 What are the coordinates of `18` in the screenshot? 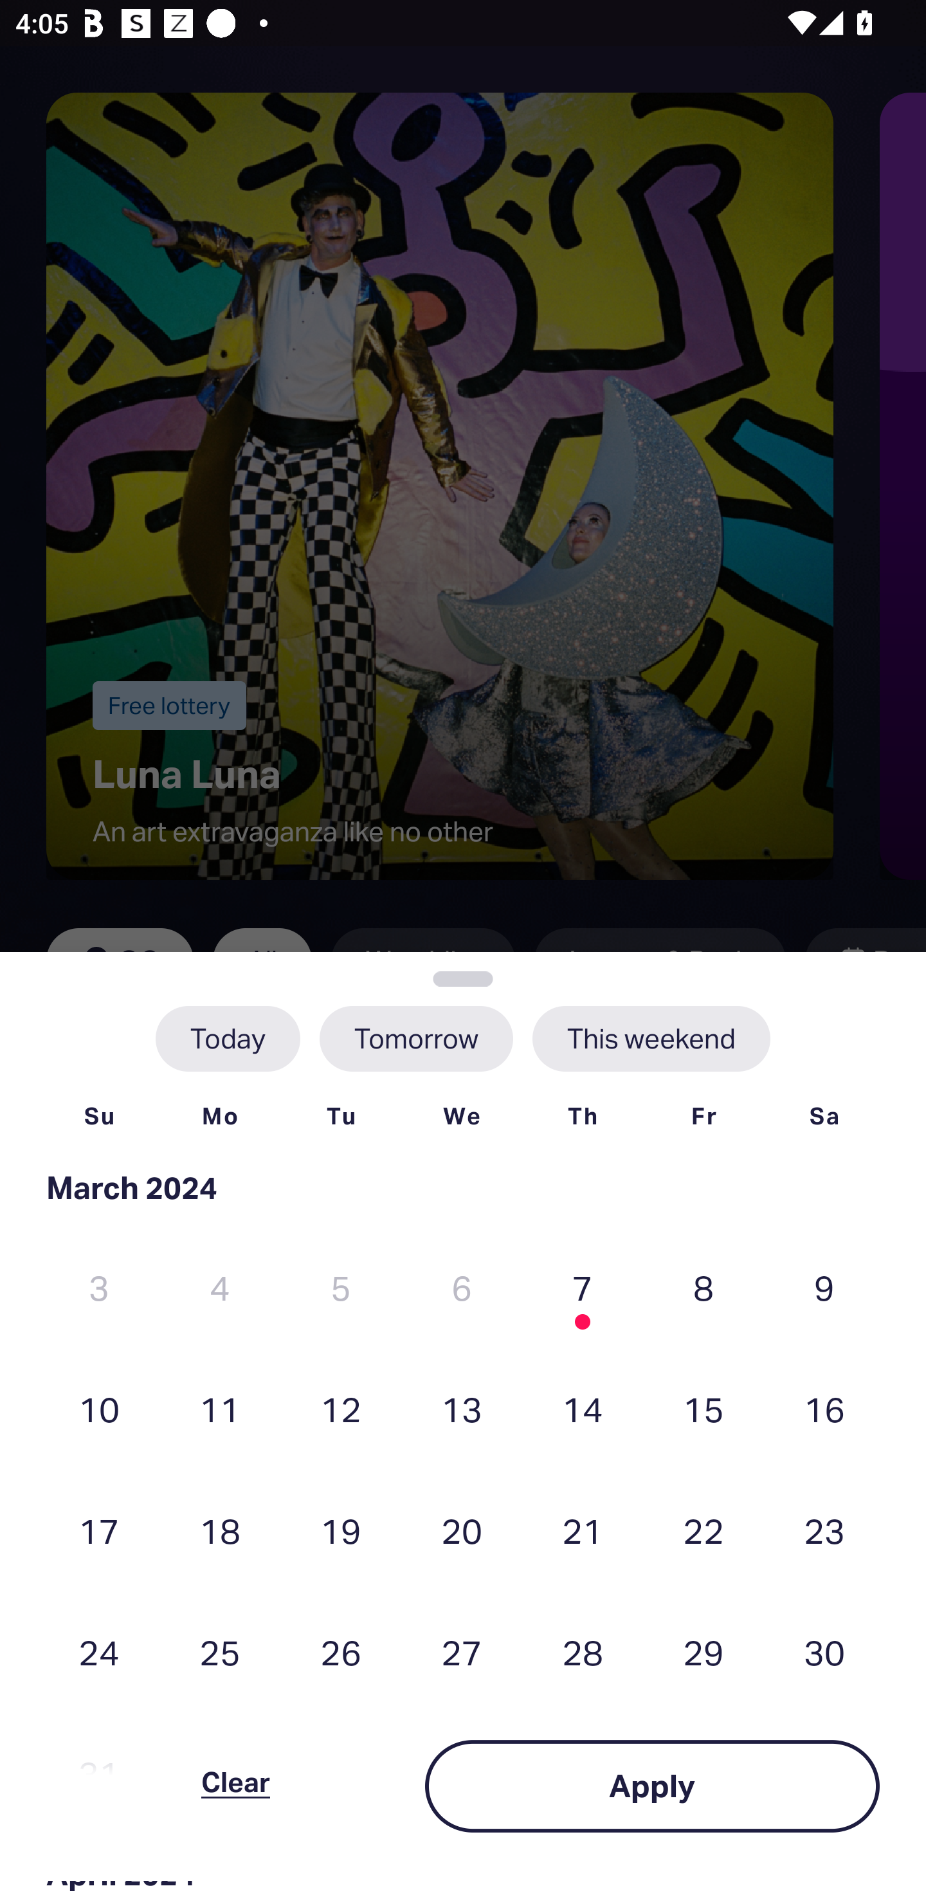 It's located at (220, 1530).